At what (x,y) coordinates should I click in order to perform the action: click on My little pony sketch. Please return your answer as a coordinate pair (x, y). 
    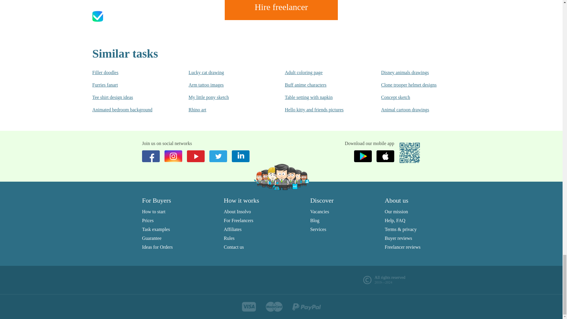
    Looking at the image, I should click on (224, 97).